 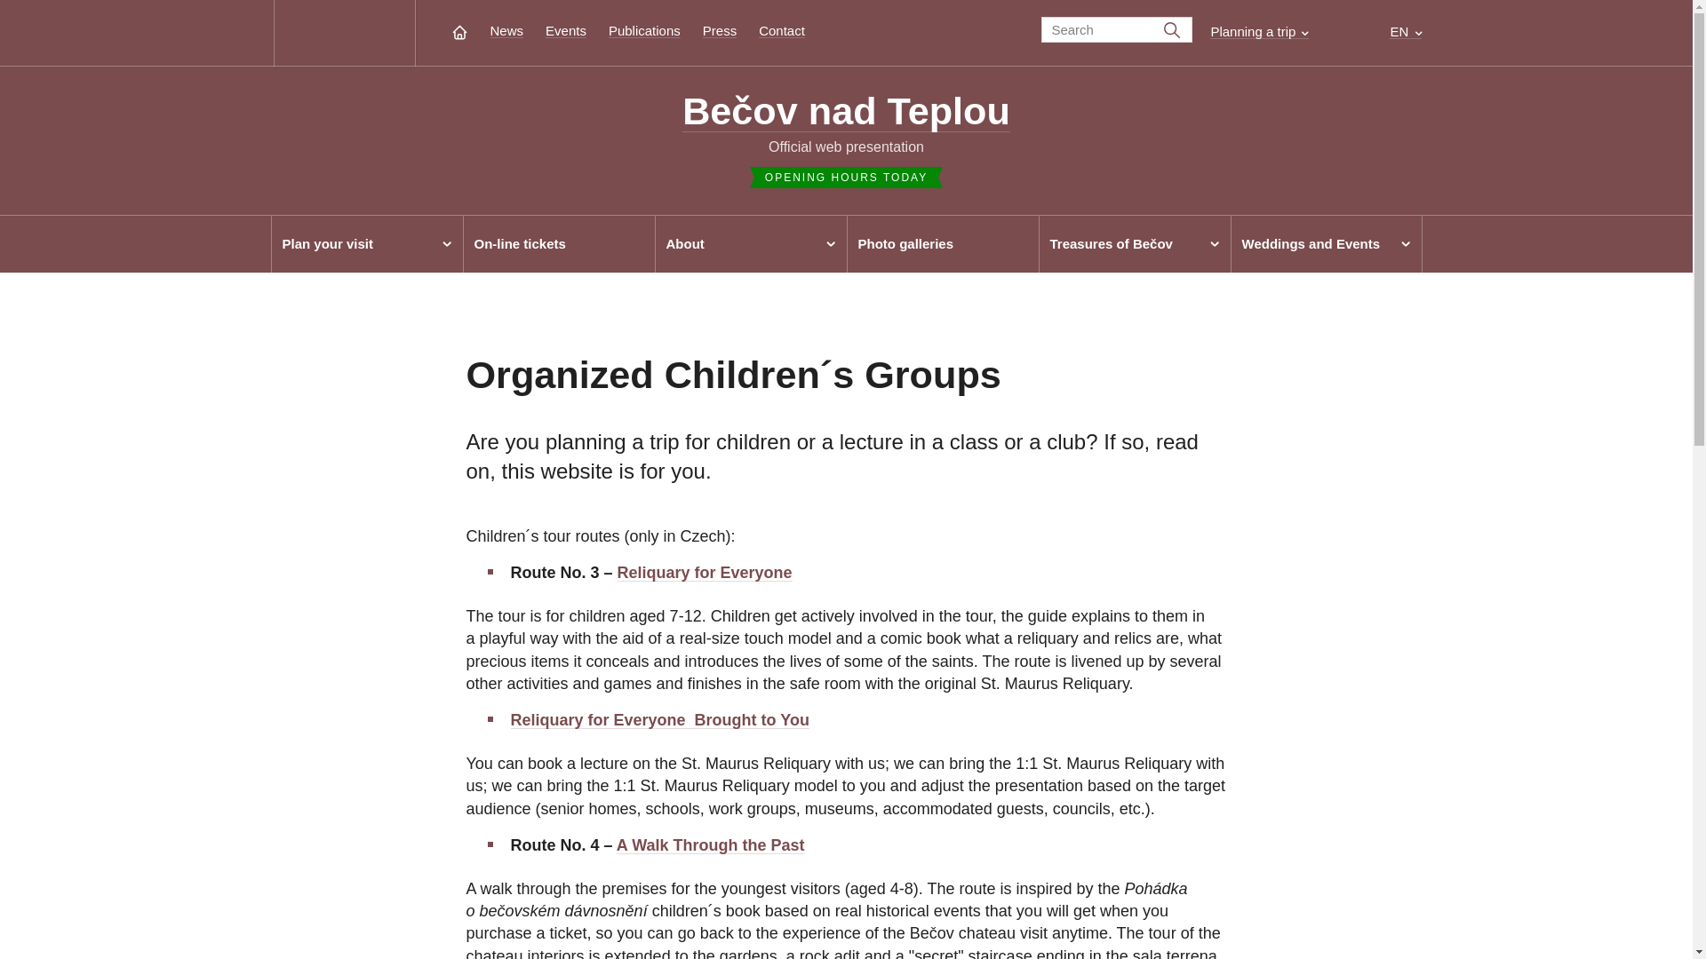 What do you see at coordinates (942, 243) in the screenshot?
I see `Photo galleries` at bounding box center [942, 243].